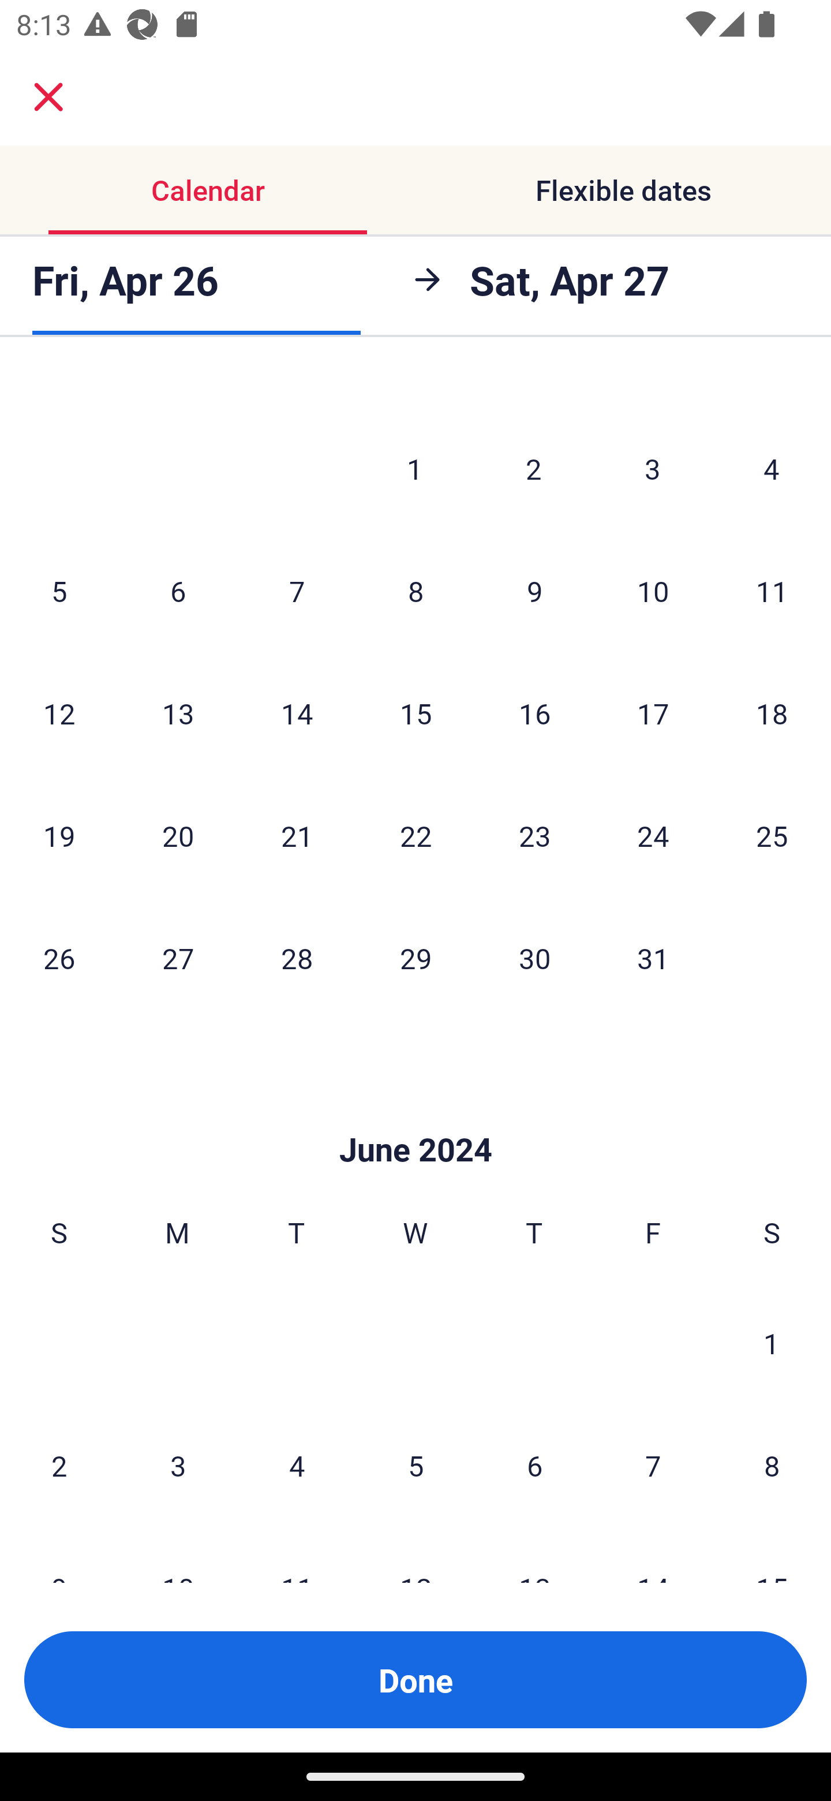 The image size is (831, 1801). What do you see at coordinates (178, 591) in the screenshot?
I see `6 Monday, May 6, 2024` at bounding box center [178, 591].